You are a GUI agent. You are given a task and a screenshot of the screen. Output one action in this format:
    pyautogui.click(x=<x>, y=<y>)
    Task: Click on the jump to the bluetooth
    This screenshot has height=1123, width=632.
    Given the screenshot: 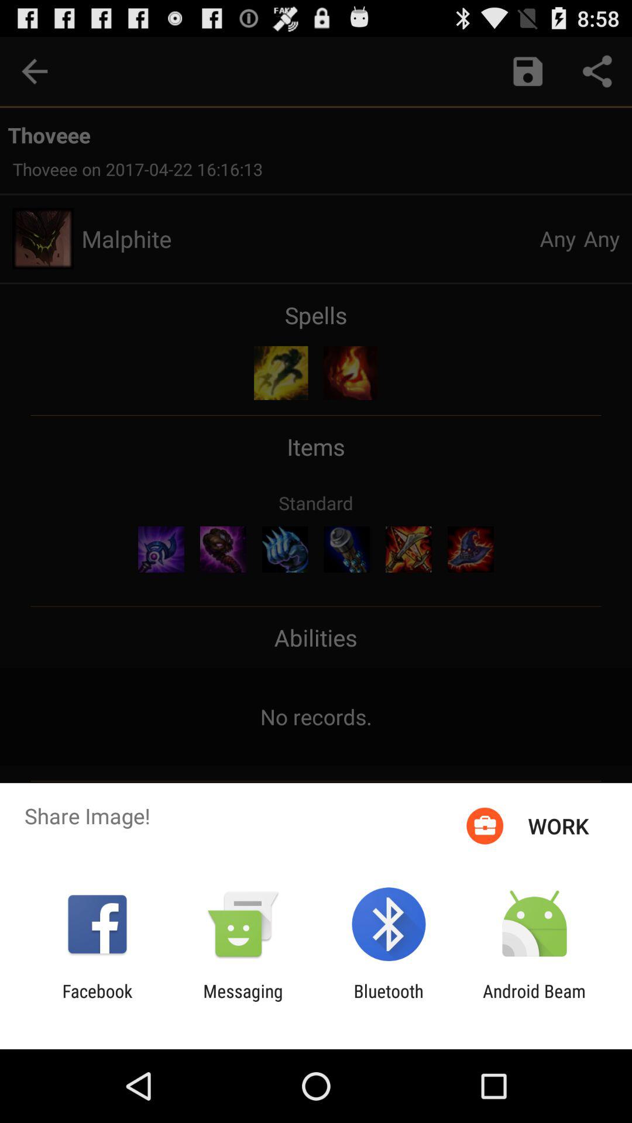 What is the action you would take?
    pyautogui.click(x=389, y=1001)
    